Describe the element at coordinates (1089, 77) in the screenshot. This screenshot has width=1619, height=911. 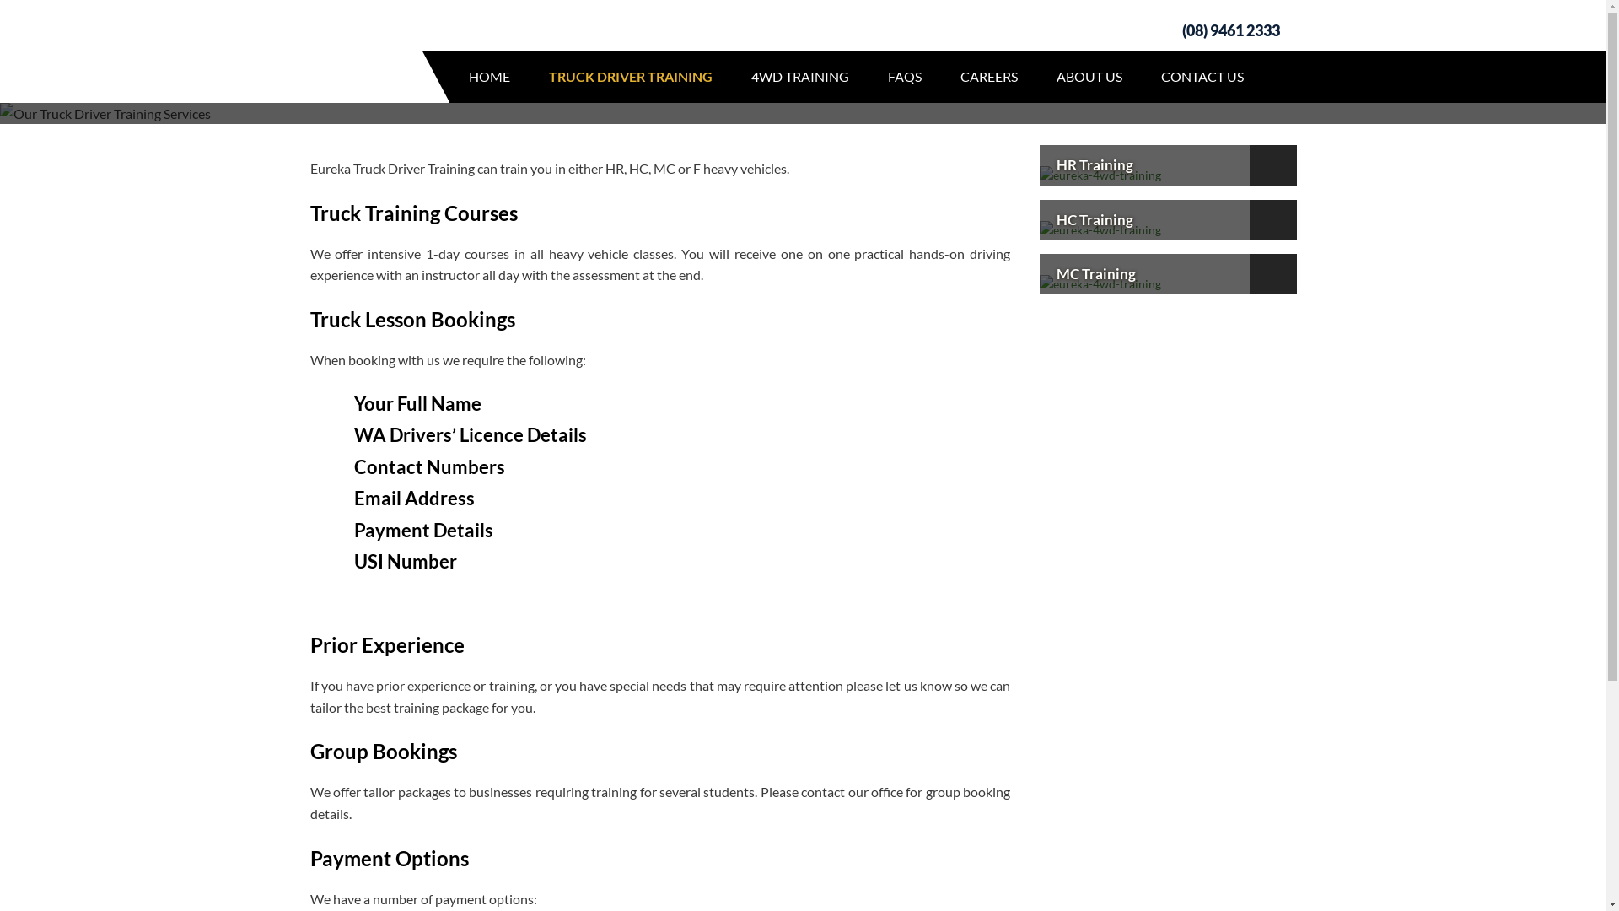
I see `ABOUT US` at that location.